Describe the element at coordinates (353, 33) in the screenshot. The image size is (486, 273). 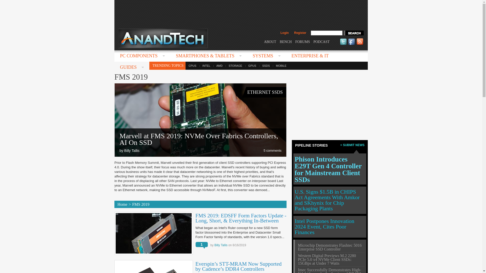
I see `search` at that location.